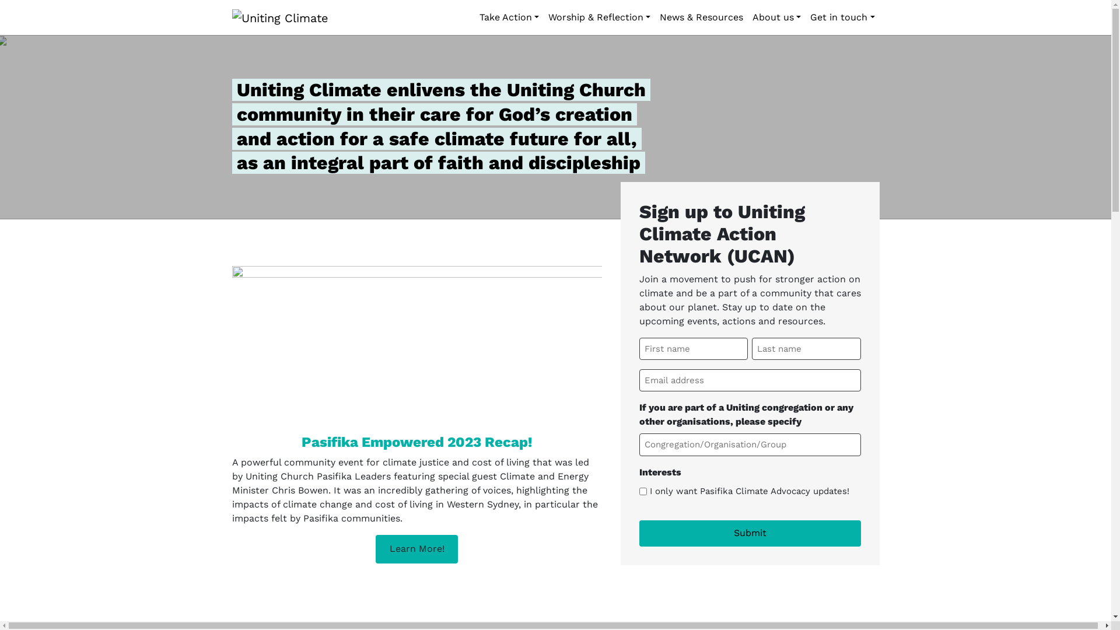  I want to click on Worship & Reflection, so click(600, 17).